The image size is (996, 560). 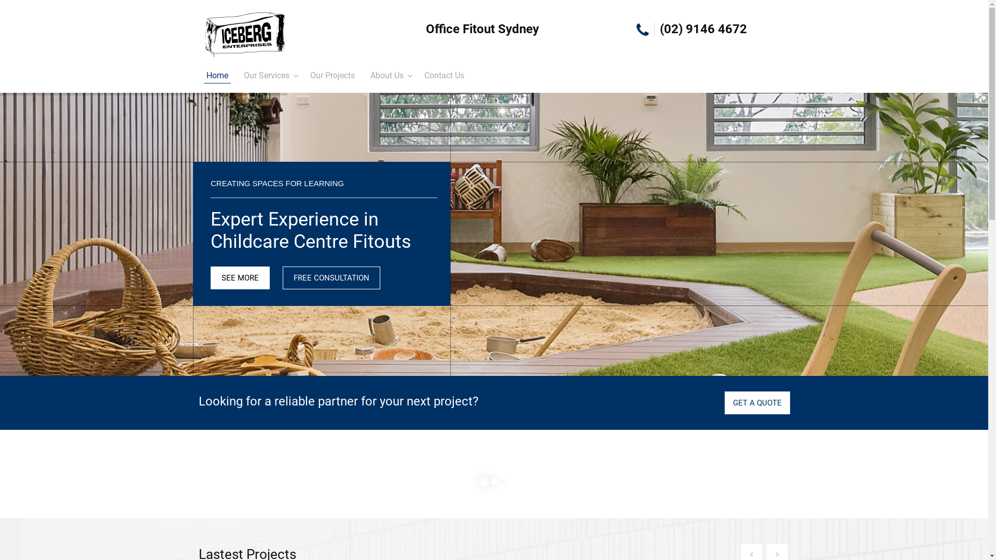 I want to click on GET A QUOTE, so click(x=757, y=403).